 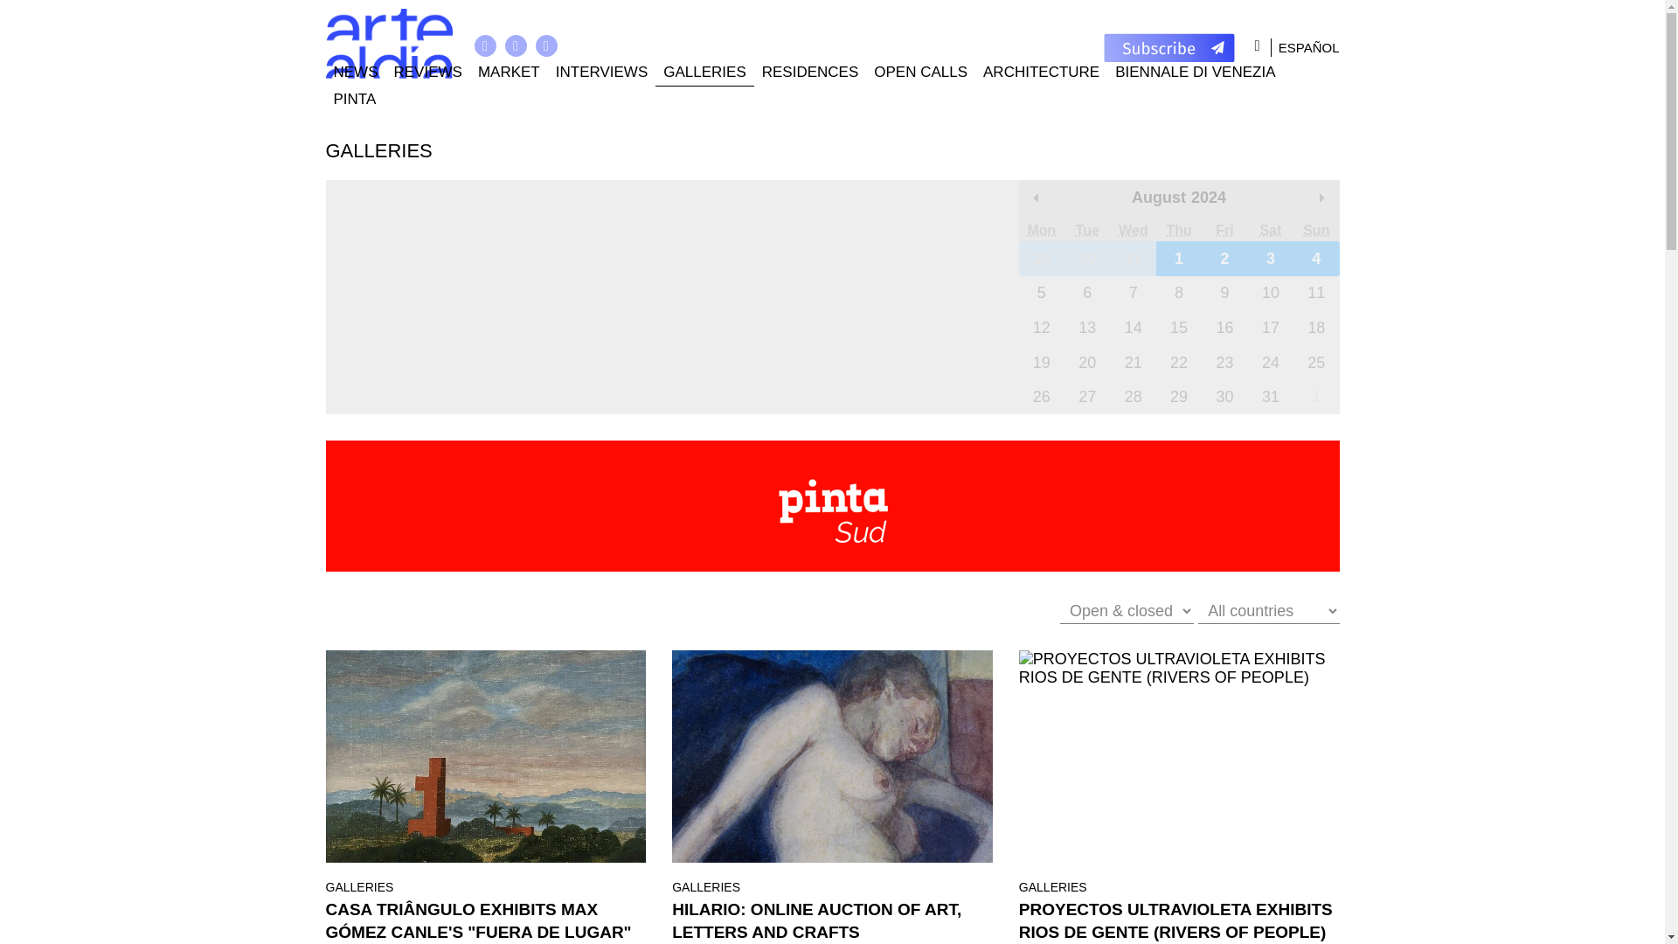 I want to click on HILARIO: ONLINE AUCTION OF ART, LETTERS AND CRAFTS, so click(x=832, y=757).